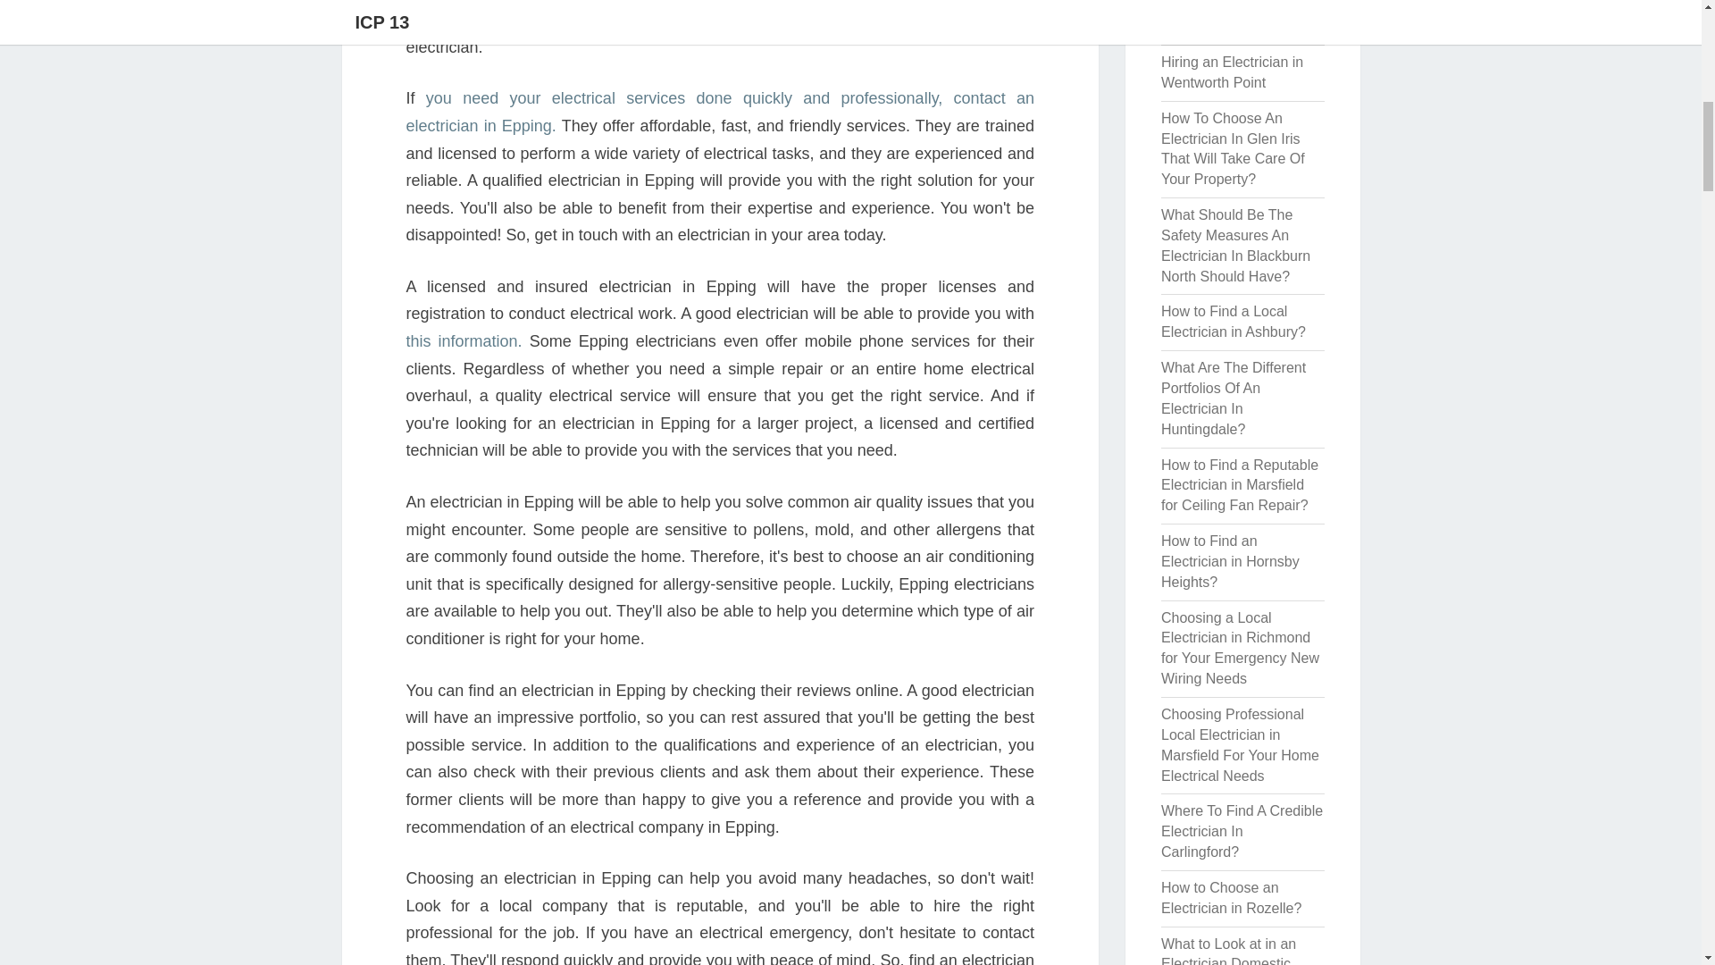 The height and width of the screenshot is (965, 1715). What do you see at coordinates (1230, 561) in the screenshot?
I see `How to Find an Electrician in Hornsby Heights?` at bounding box center [1230, 561].